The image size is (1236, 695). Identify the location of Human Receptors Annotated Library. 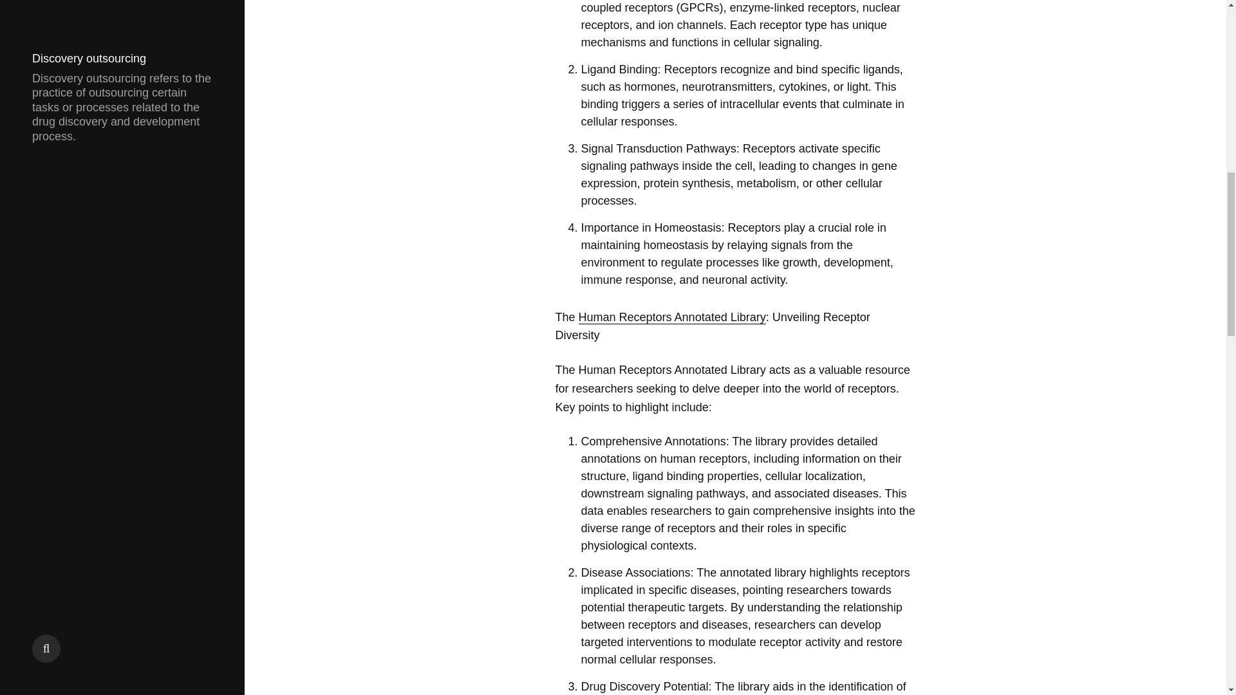
(672, 317).